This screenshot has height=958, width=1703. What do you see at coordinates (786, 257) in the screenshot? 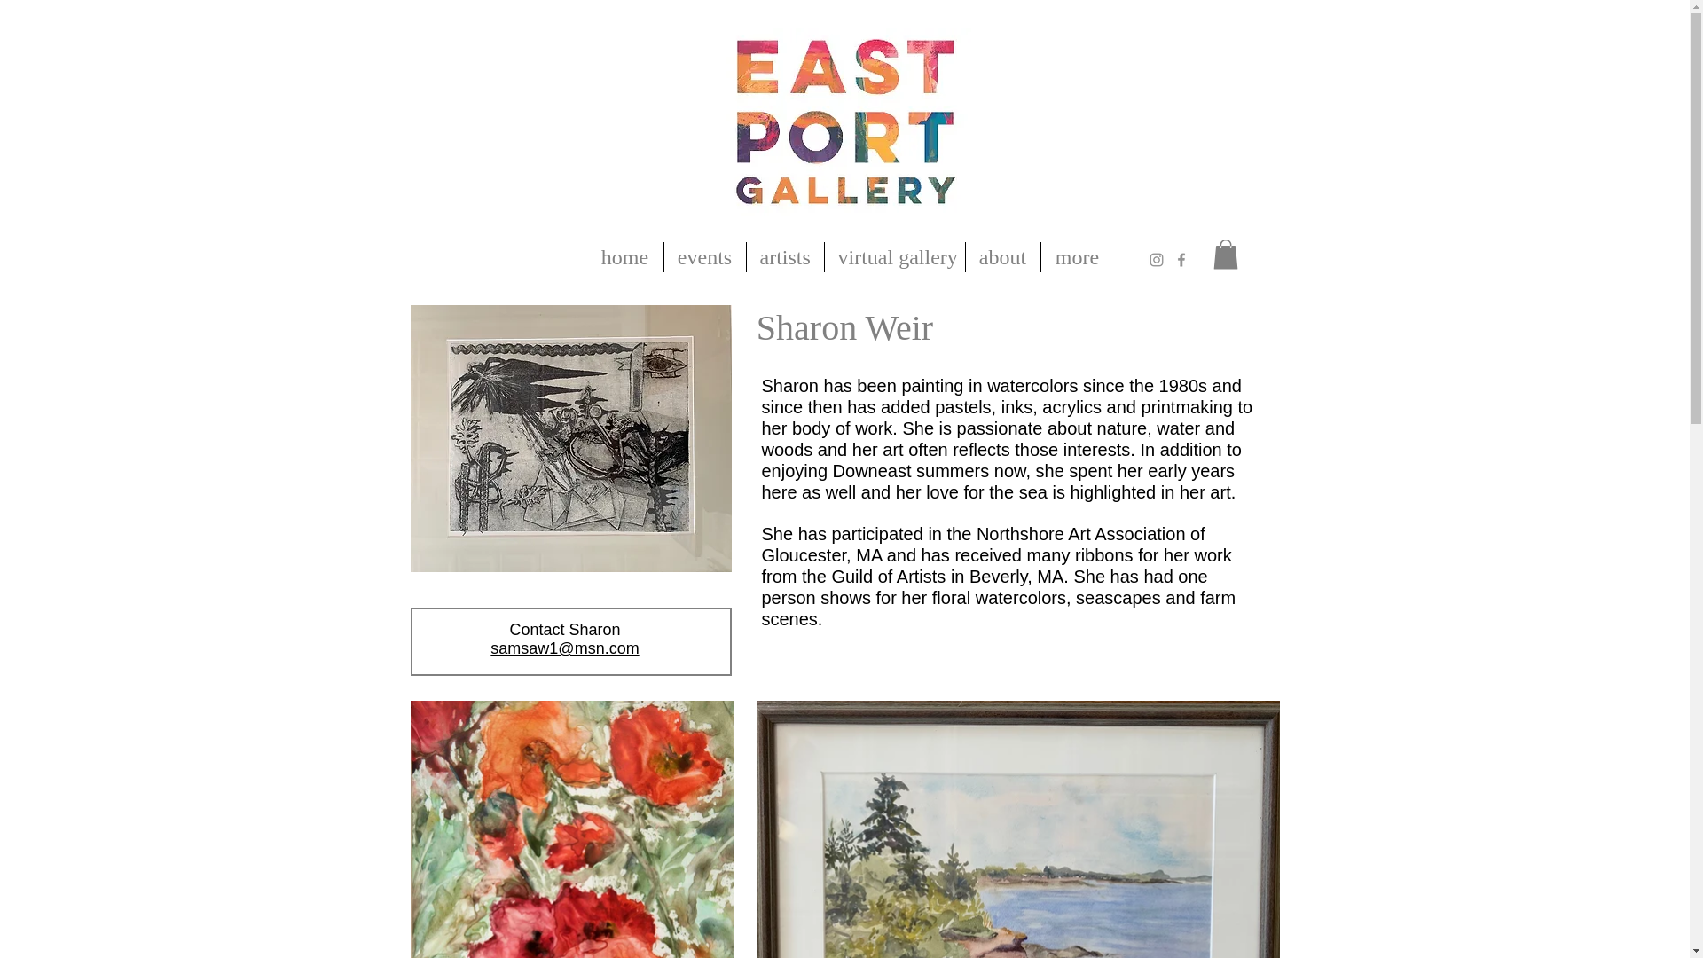
I see `artists` at bounding box center [786, 257].